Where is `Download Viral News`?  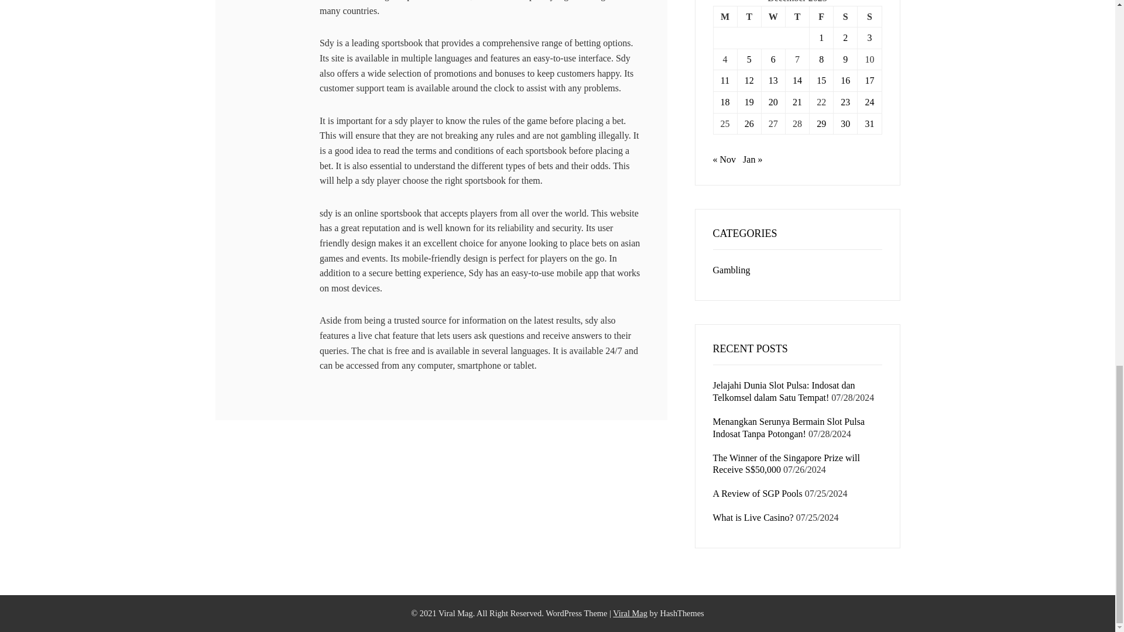
Download Viral News is located at coordinates (630, 613).